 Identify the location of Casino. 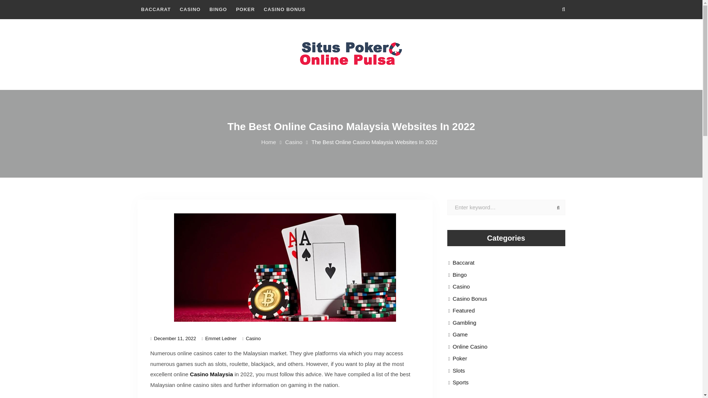
(294, 142).